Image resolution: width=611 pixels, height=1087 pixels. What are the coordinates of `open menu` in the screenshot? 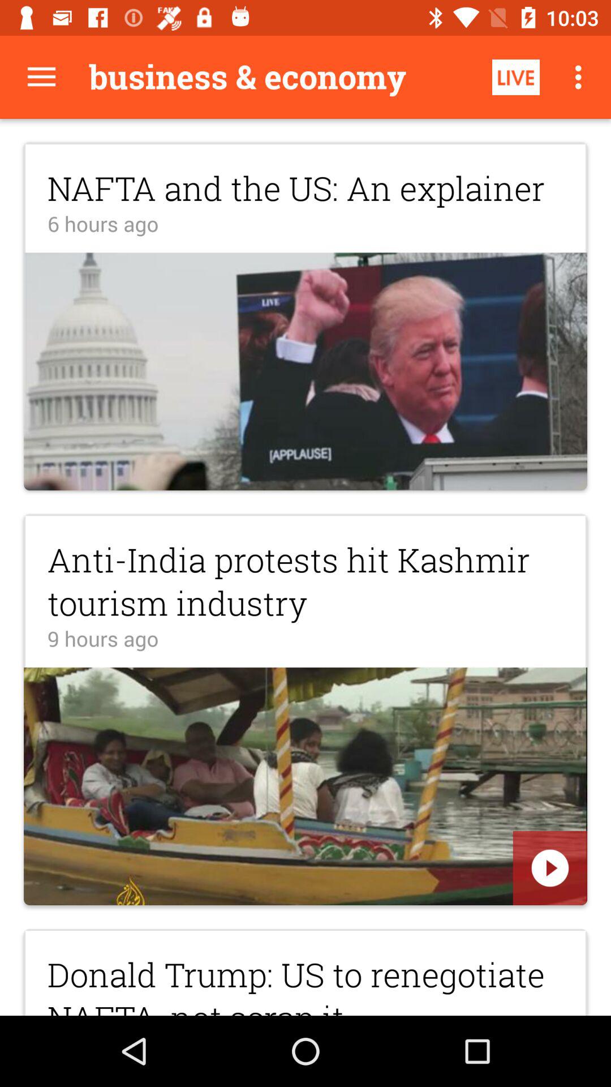 It's located at (42, 77).